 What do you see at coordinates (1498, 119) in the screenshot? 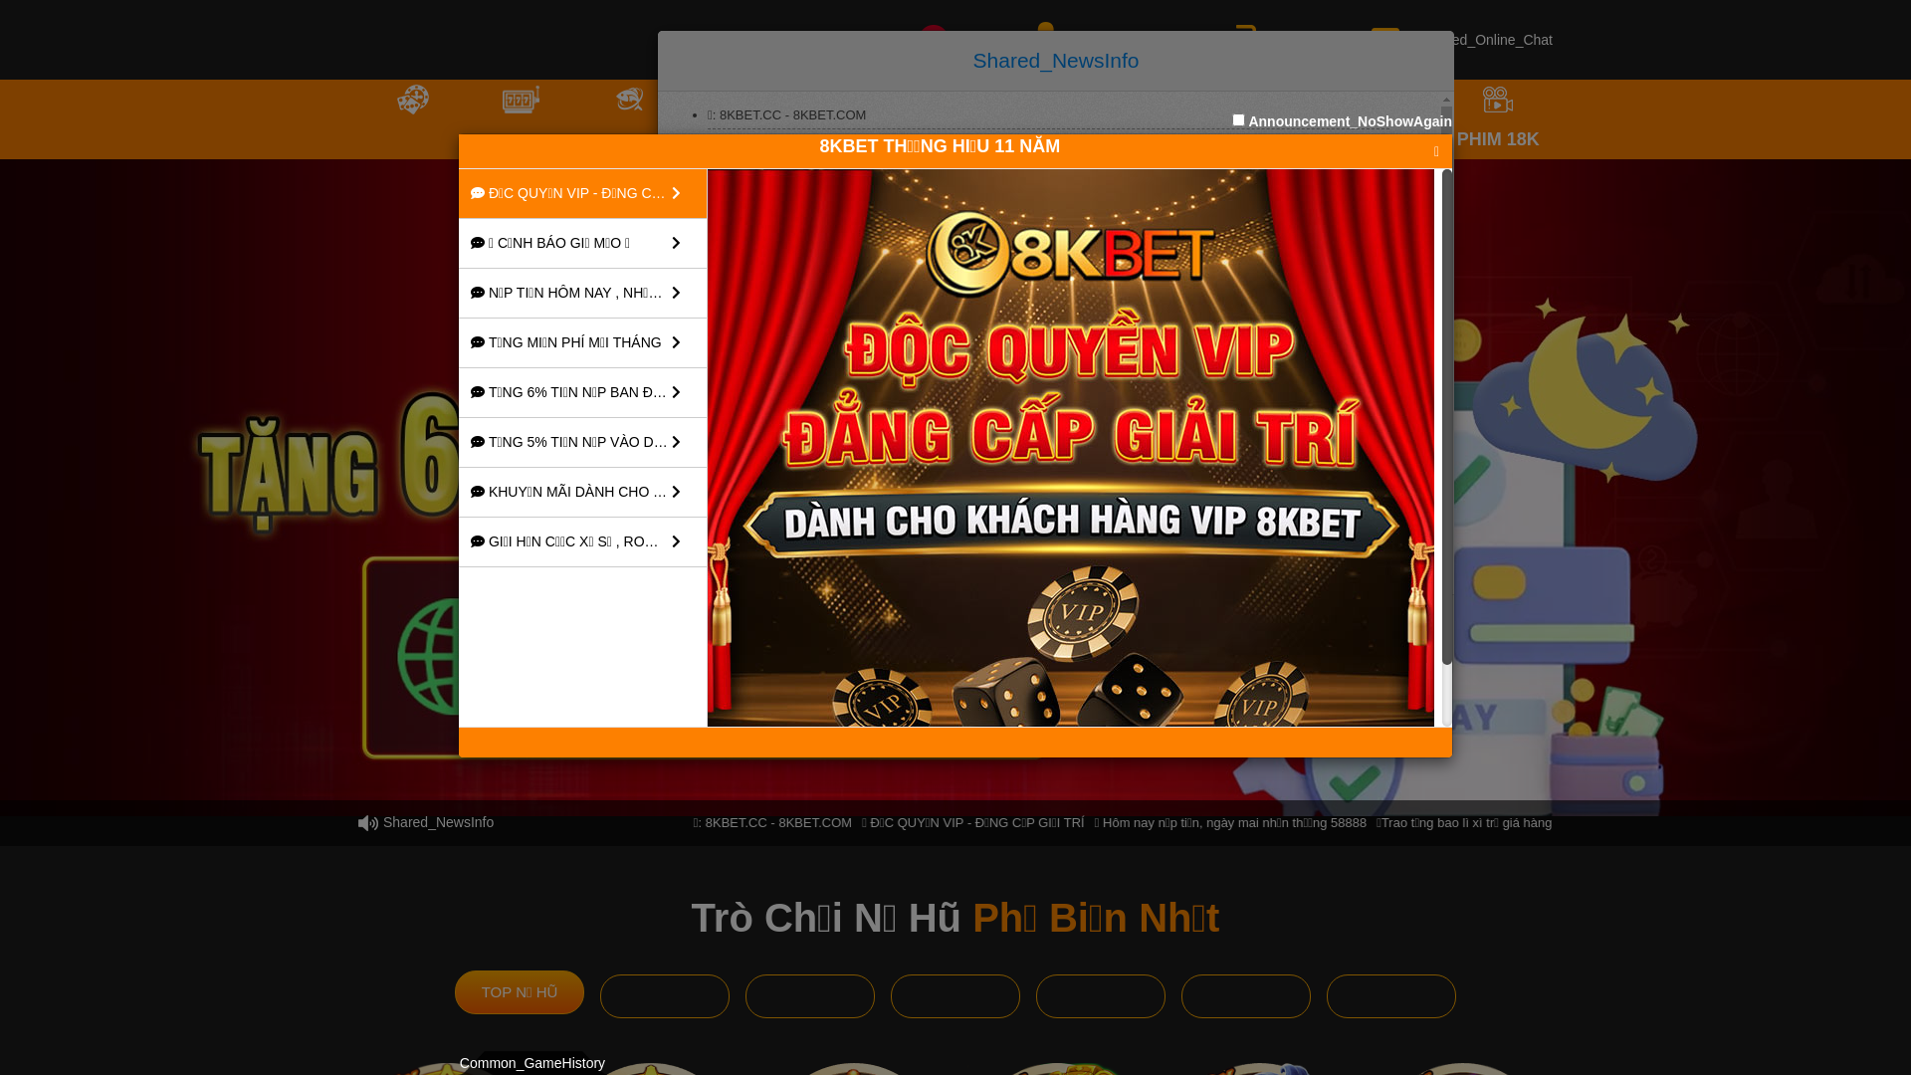
I see `PHIM 18K` at bounding box center [1498, 119].